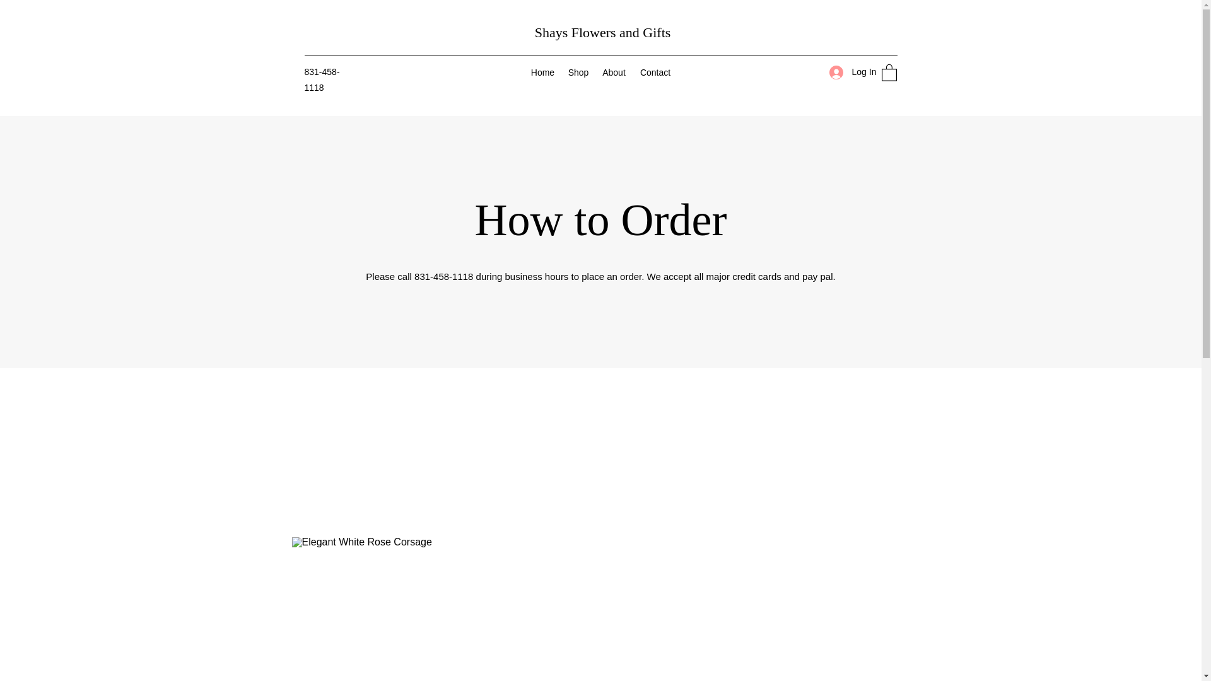 The image size is (1211, 681). Describe the element at coordinates (542, 72) in the screenshot. I see `Home` at that location.